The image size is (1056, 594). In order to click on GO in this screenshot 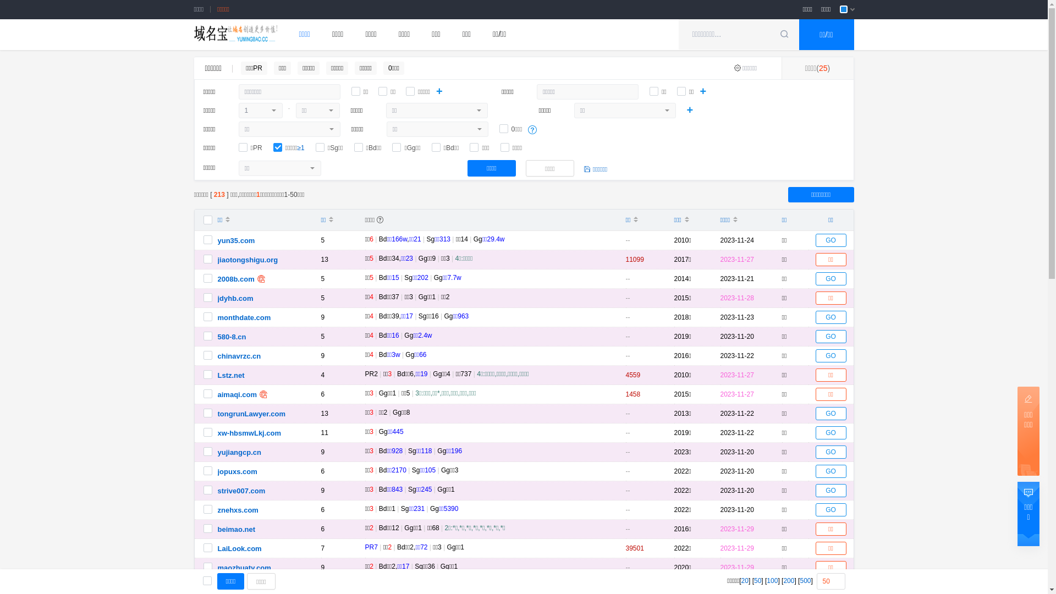, I will do `click(831, 240)`.